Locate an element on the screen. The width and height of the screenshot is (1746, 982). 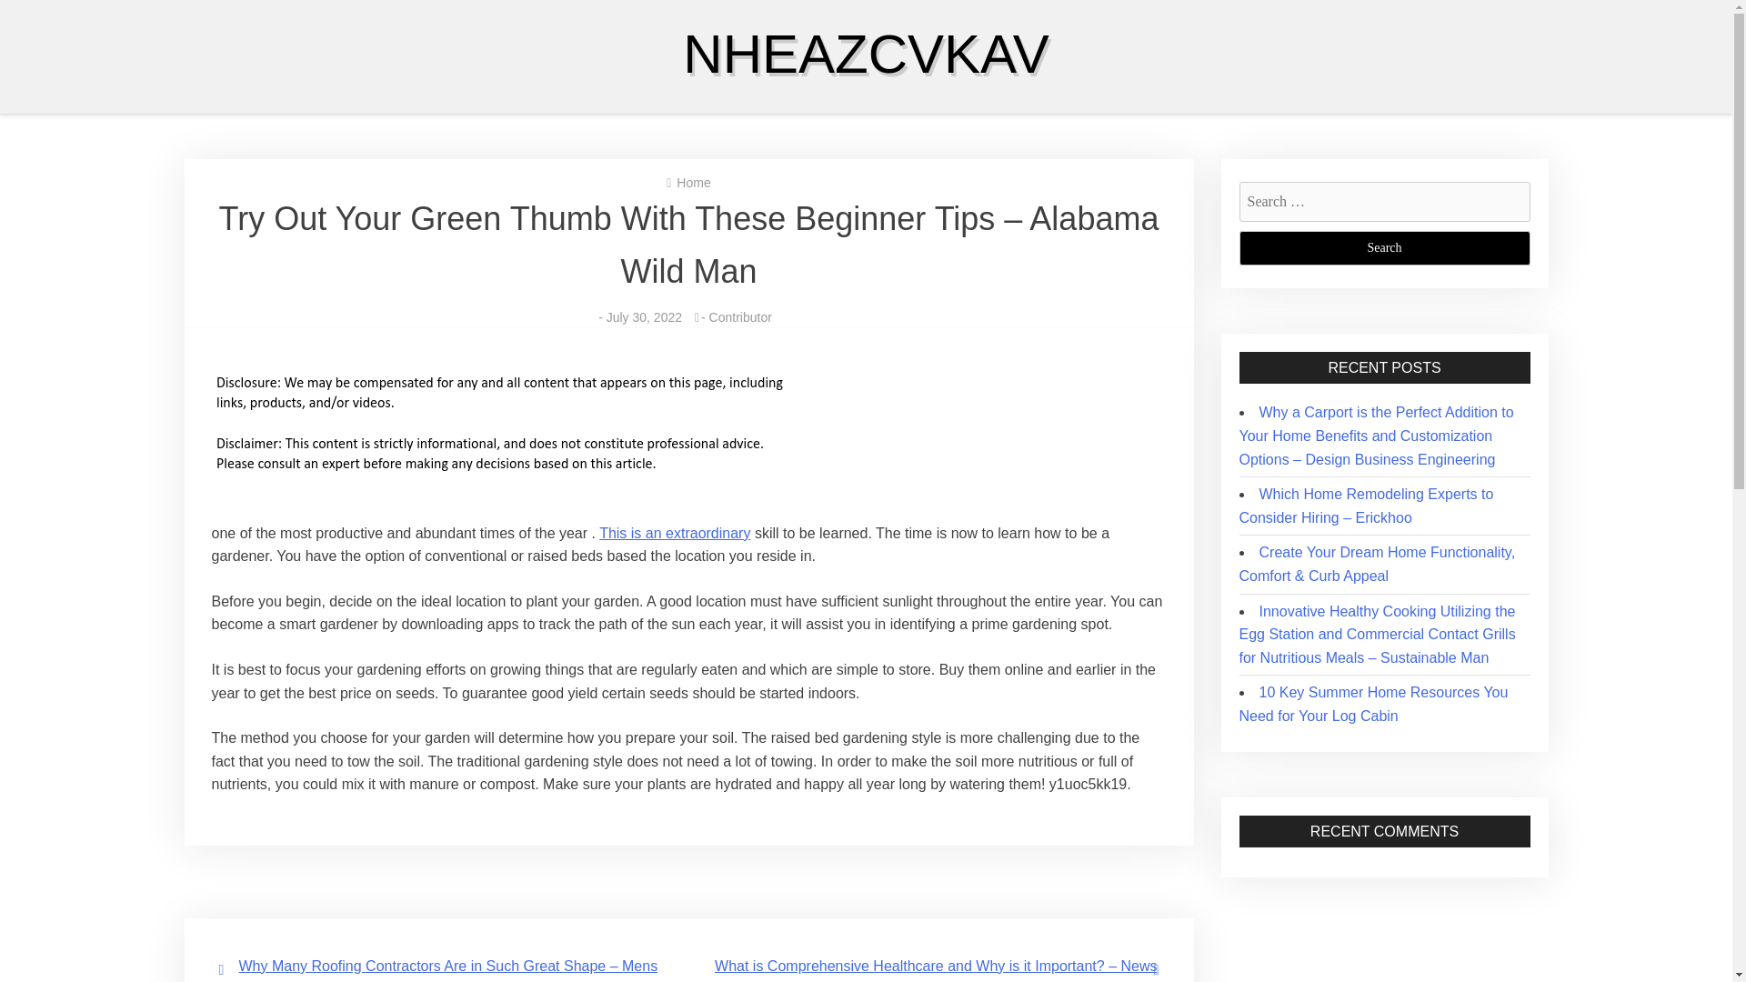
NHEAZCVKAV is located at coordinates (866, 53).